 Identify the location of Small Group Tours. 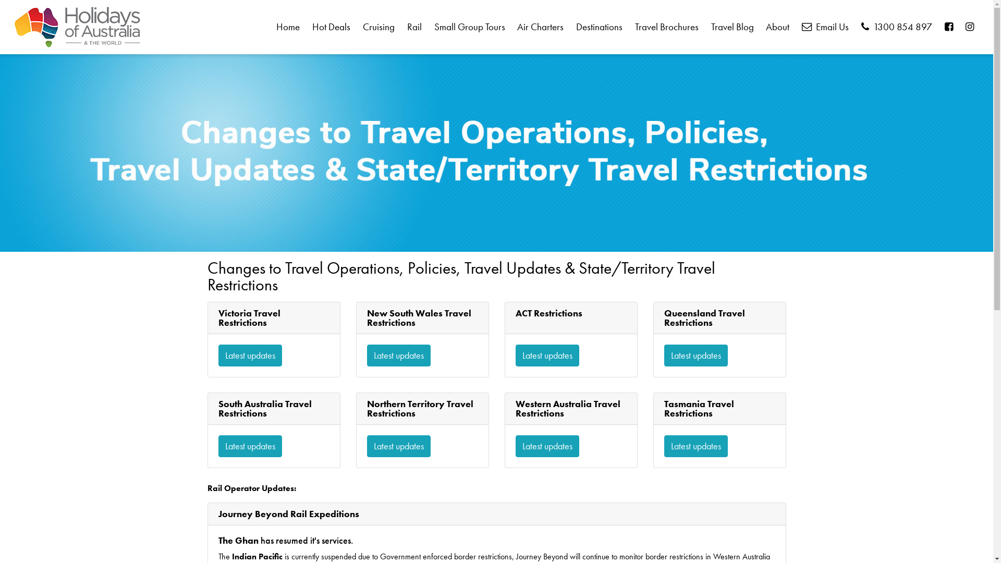
(469, 27).